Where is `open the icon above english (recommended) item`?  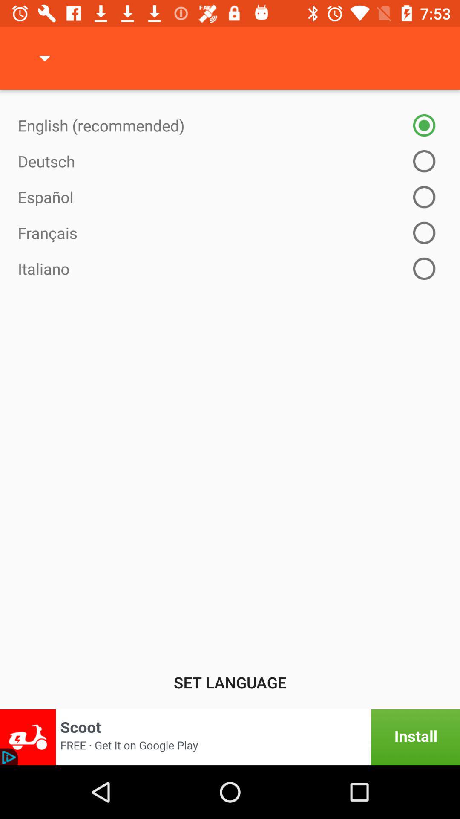
open the icon above english (recommended) item is located at coordinates (45, 58).